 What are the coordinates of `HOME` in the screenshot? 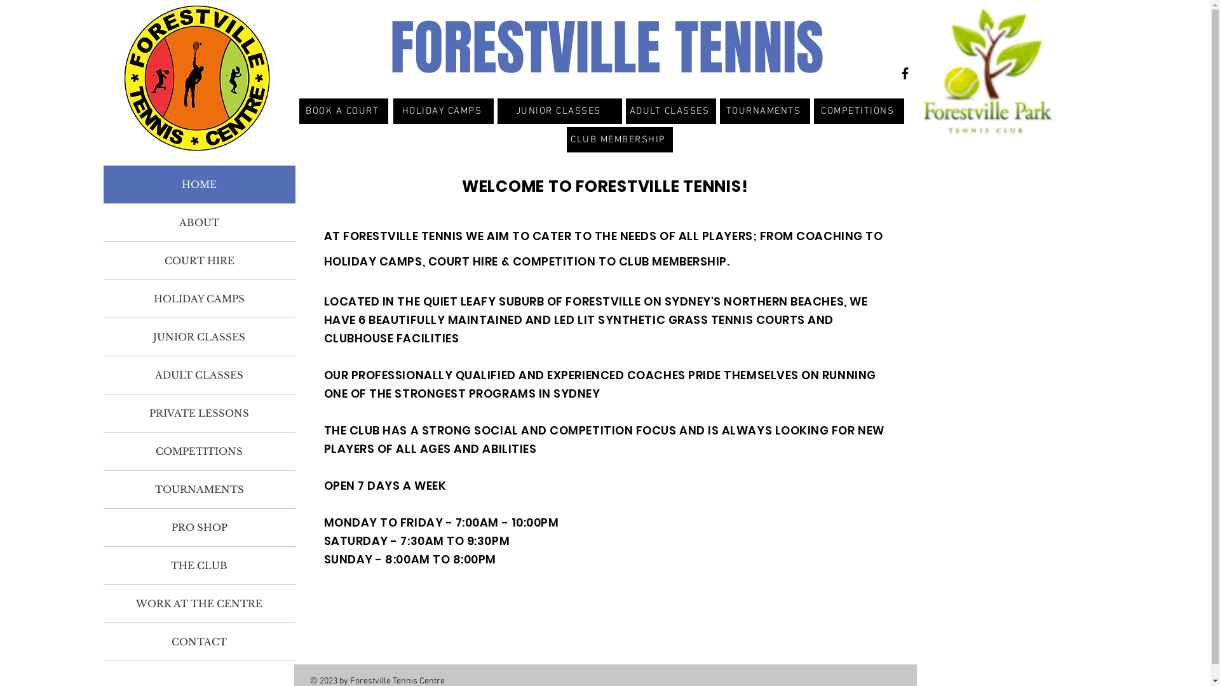 It's located at (199, 184).